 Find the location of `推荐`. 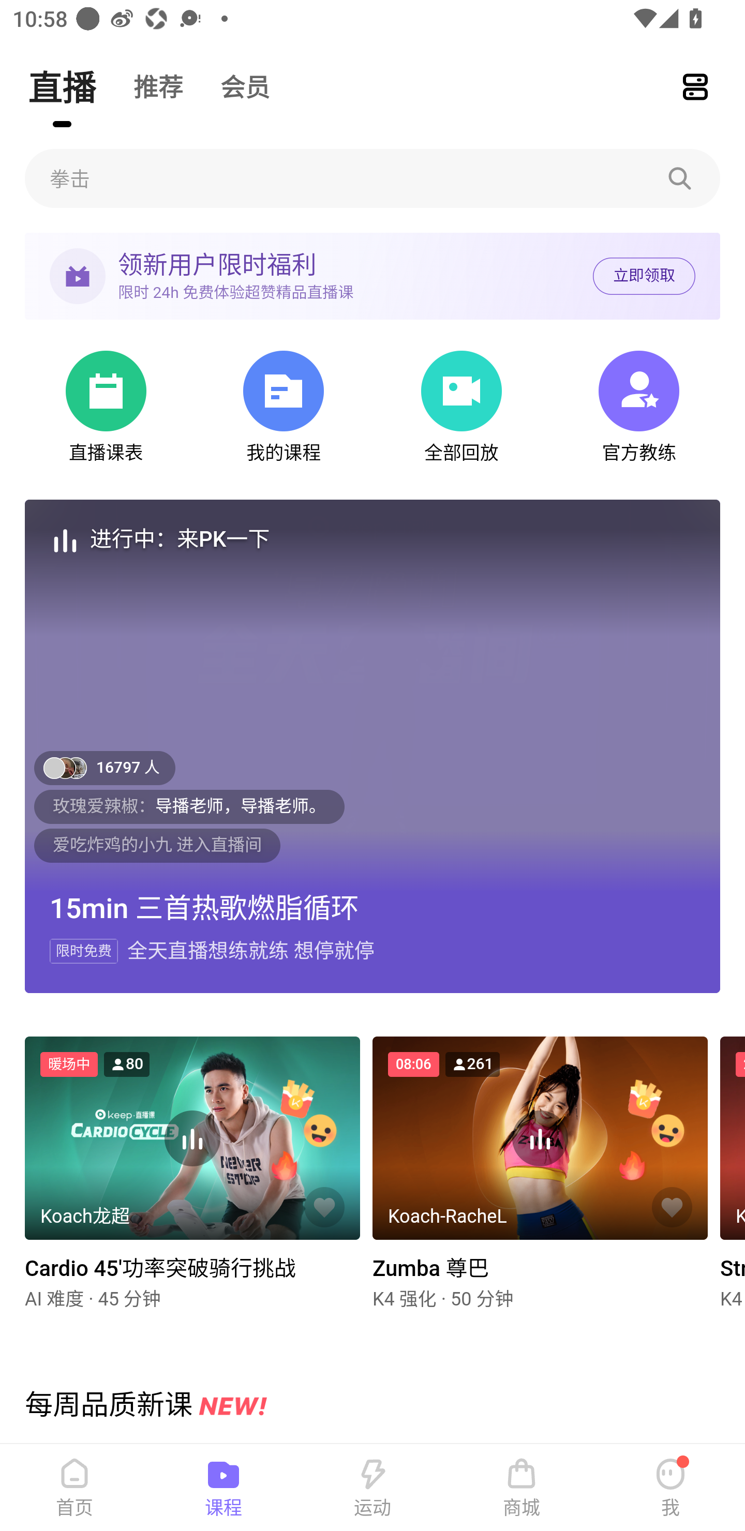

推荐 is located at coordinates (158, 86).